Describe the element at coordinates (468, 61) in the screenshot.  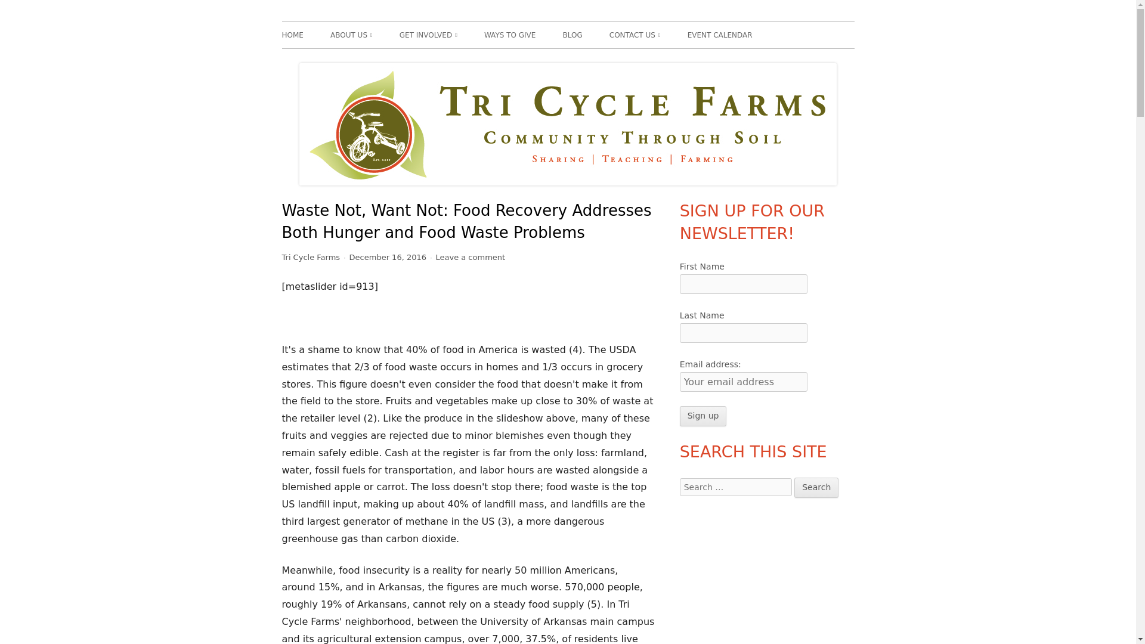
I see `VOLUNTEER` at that location.